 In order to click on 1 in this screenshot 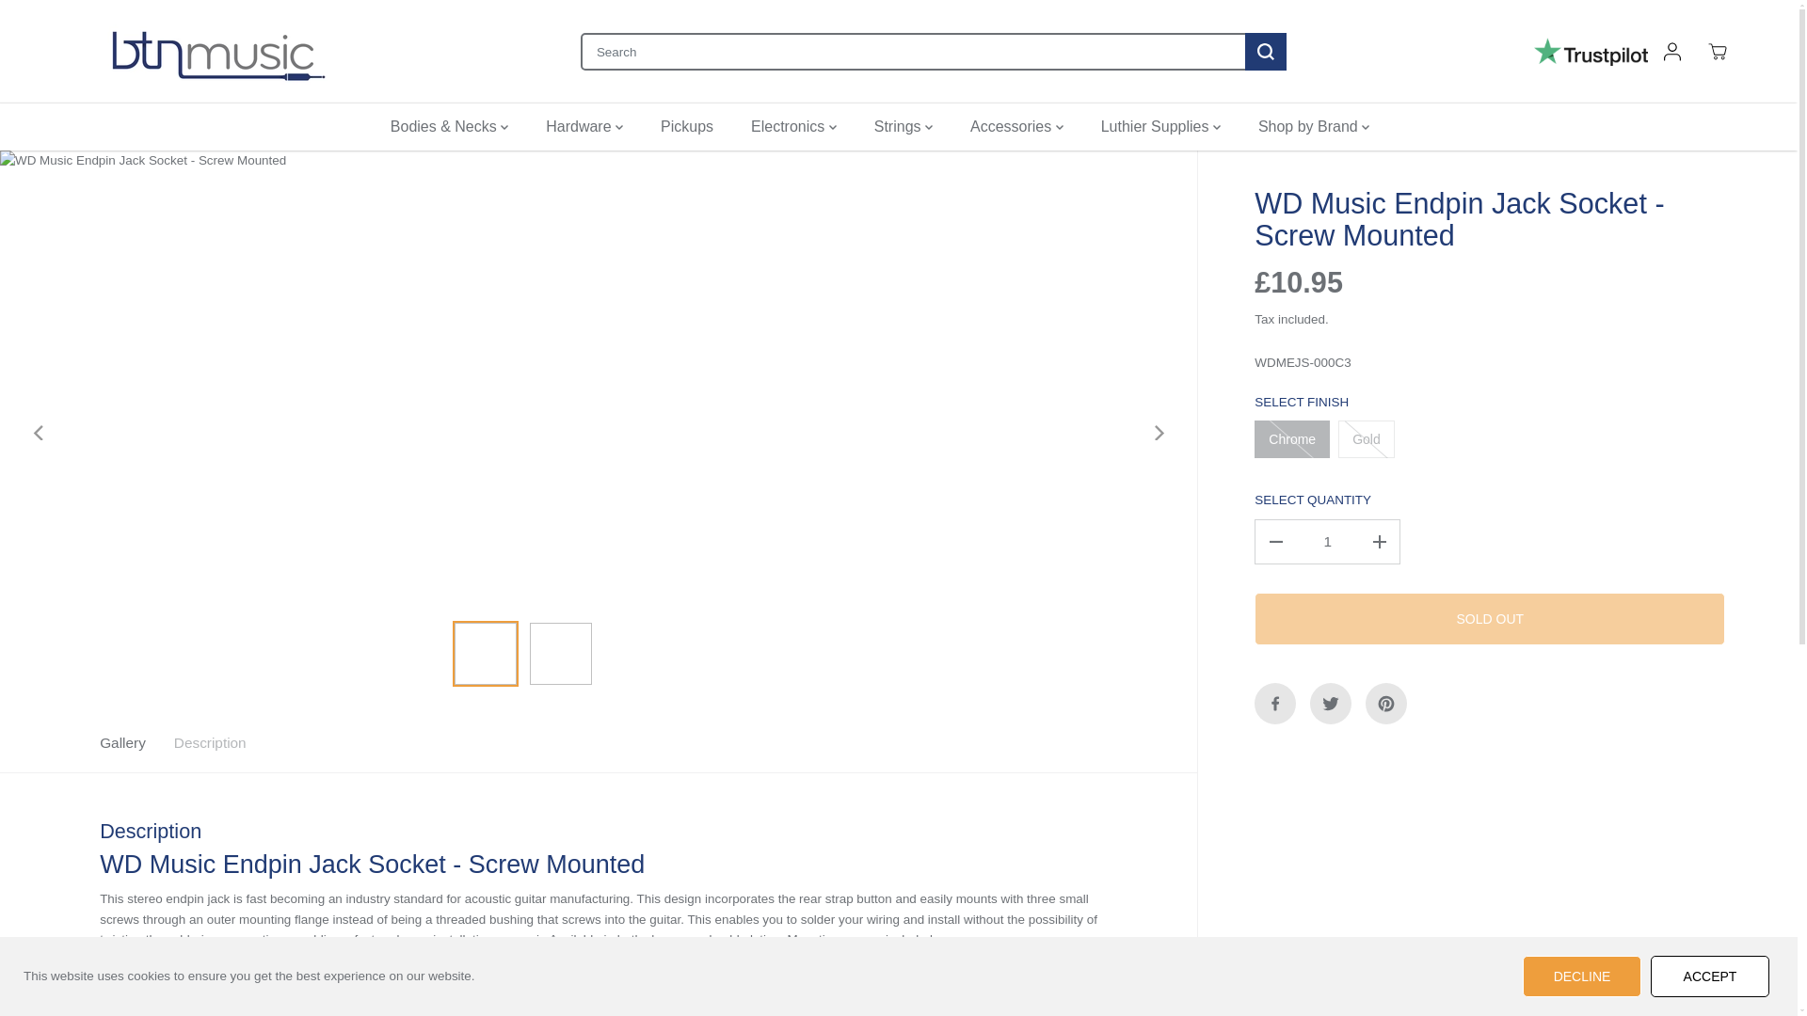, I will do `click(1327, 542)`.